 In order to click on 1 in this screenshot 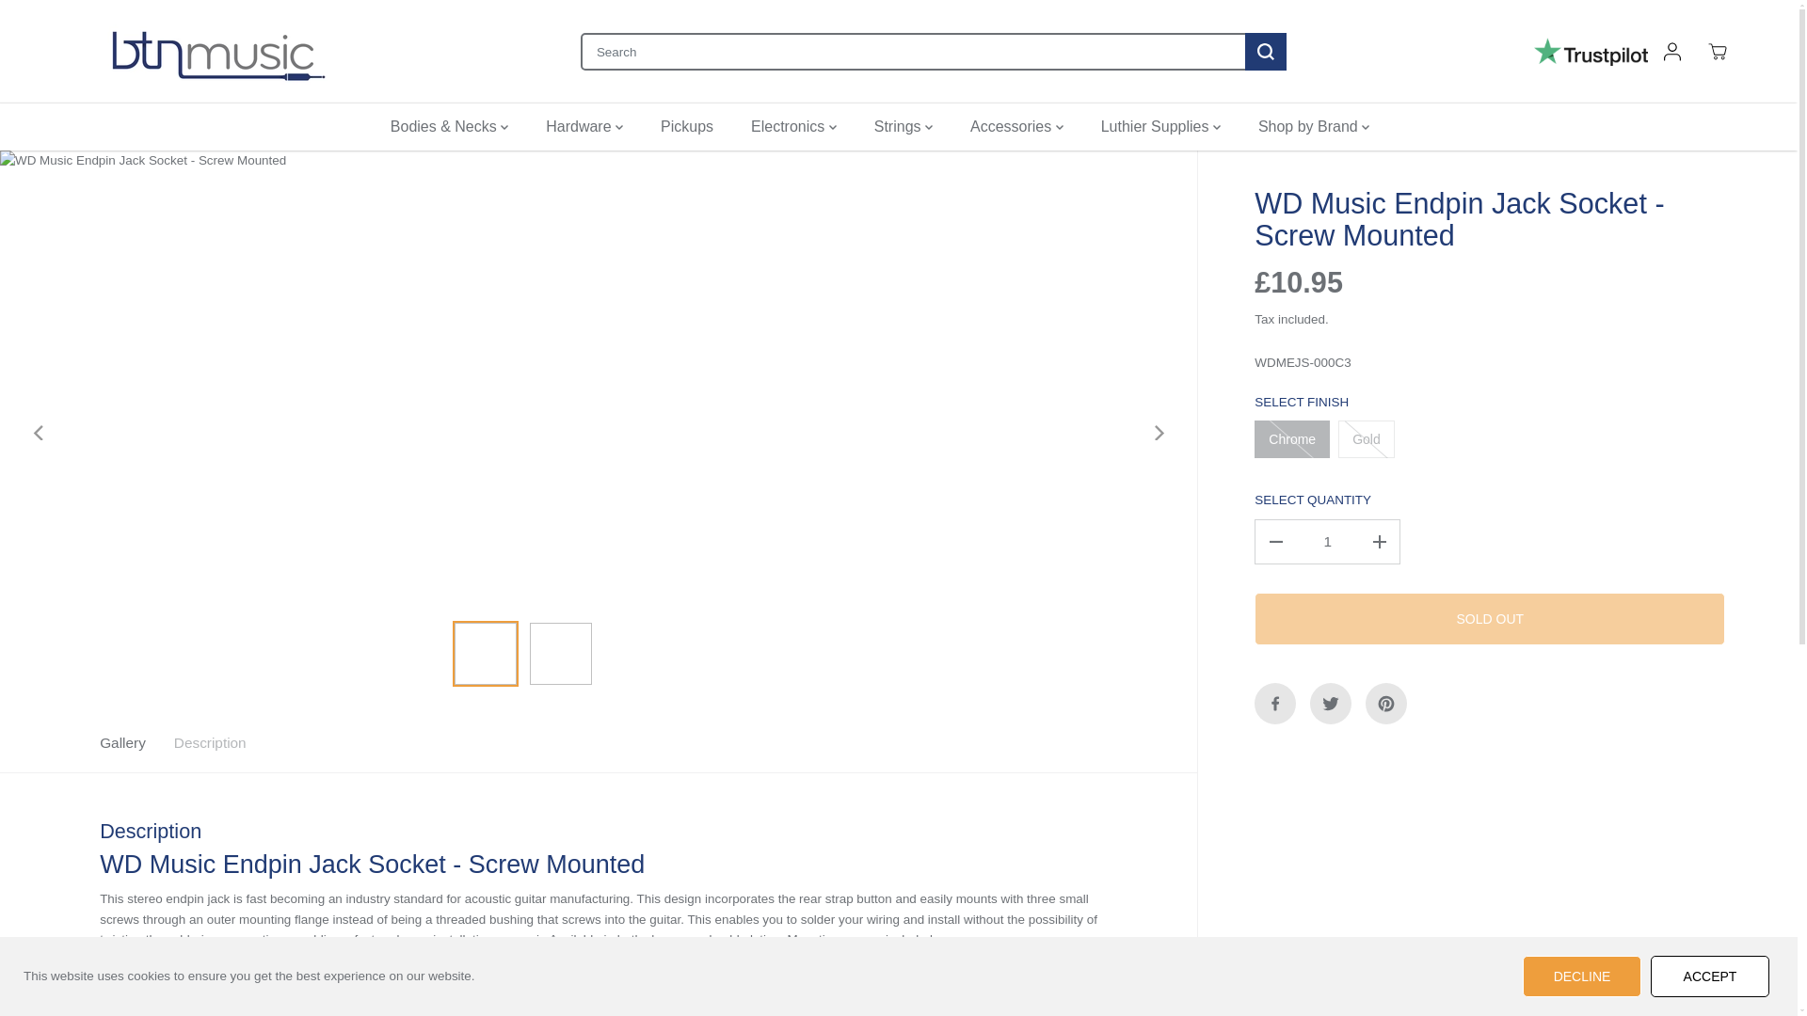, I will do `click(1327, 542)`.